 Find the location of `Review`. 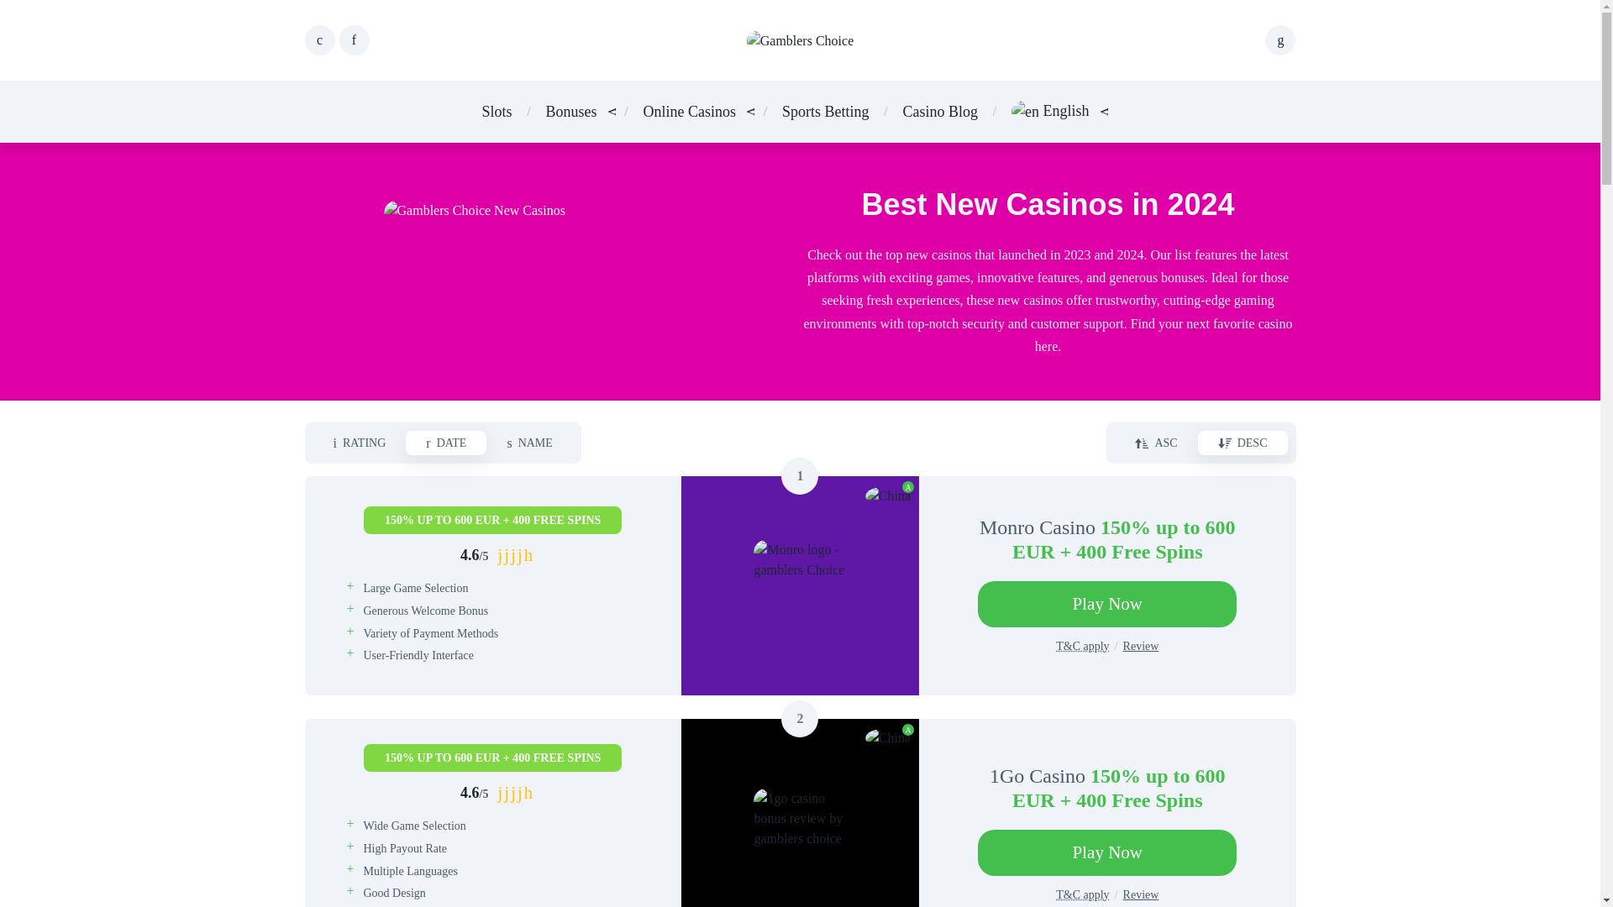

Review is located at coordinates (1141, 895).